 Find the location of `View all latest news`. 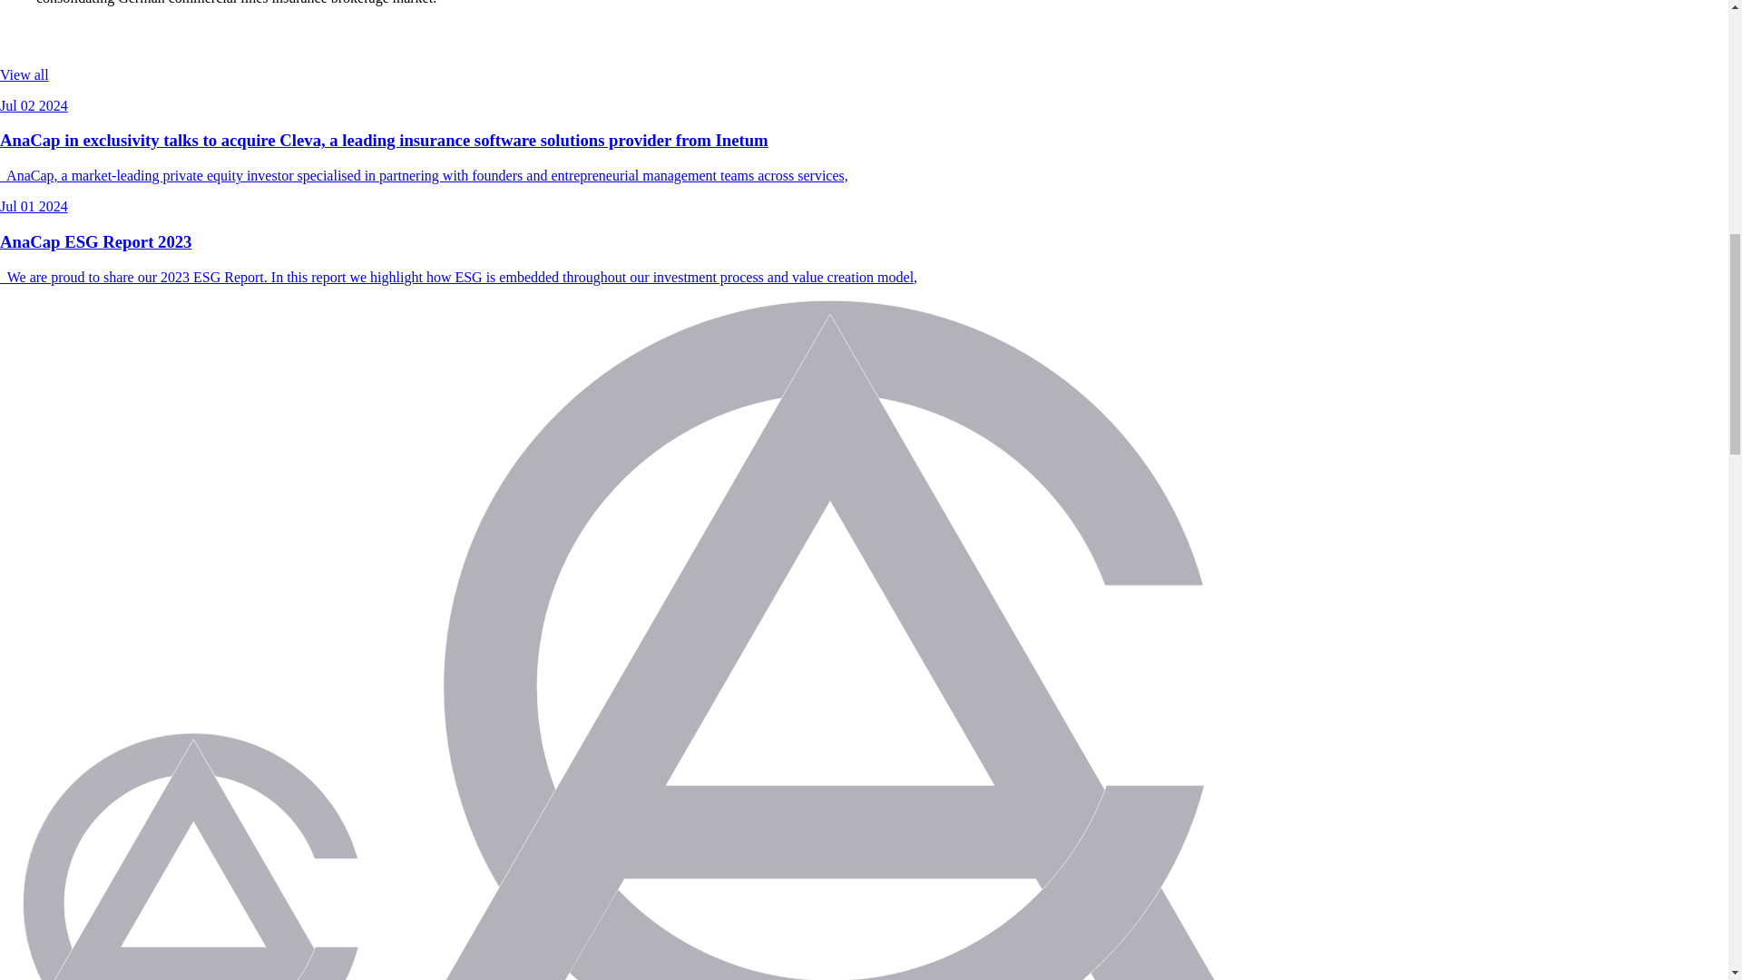

View all latest news is located at coordinates (24, 74).